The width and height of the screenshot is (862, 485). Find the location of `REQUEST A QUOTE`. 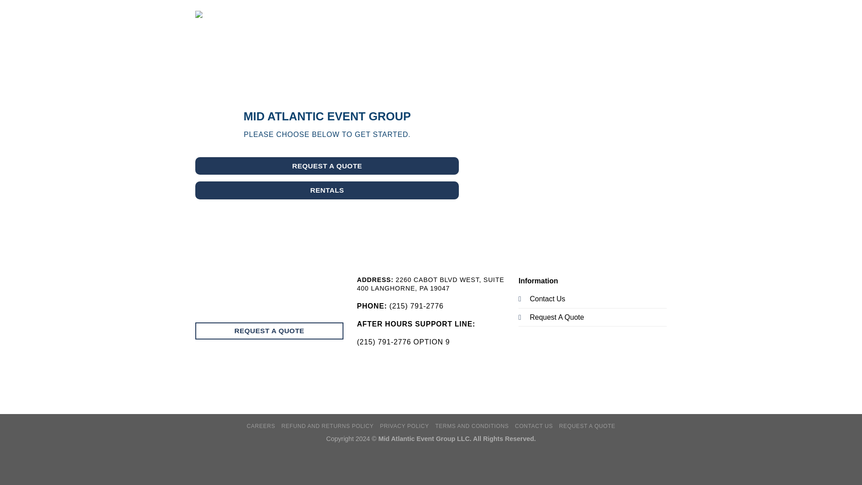

REQUEST A QUOTE is located at coordinates (466, 22).